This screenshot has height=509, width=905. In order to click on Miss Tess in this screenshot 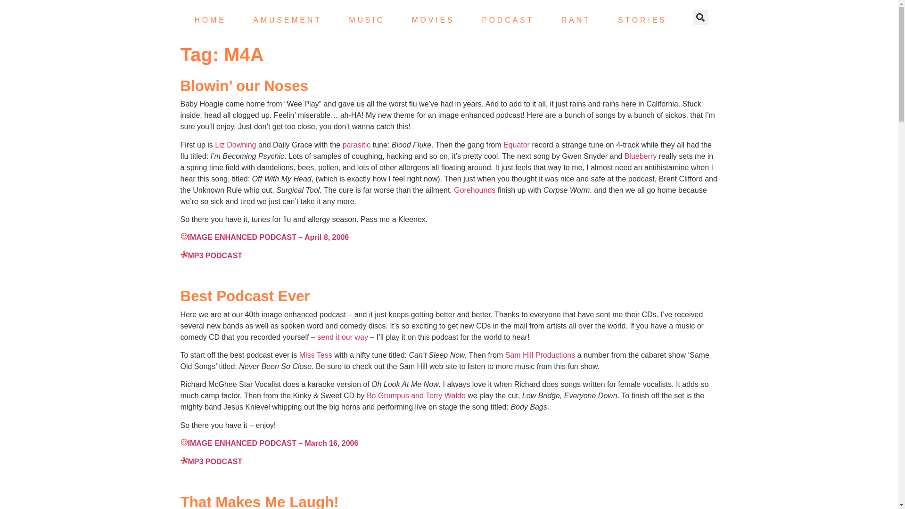, I will do `click(316, 355)`.